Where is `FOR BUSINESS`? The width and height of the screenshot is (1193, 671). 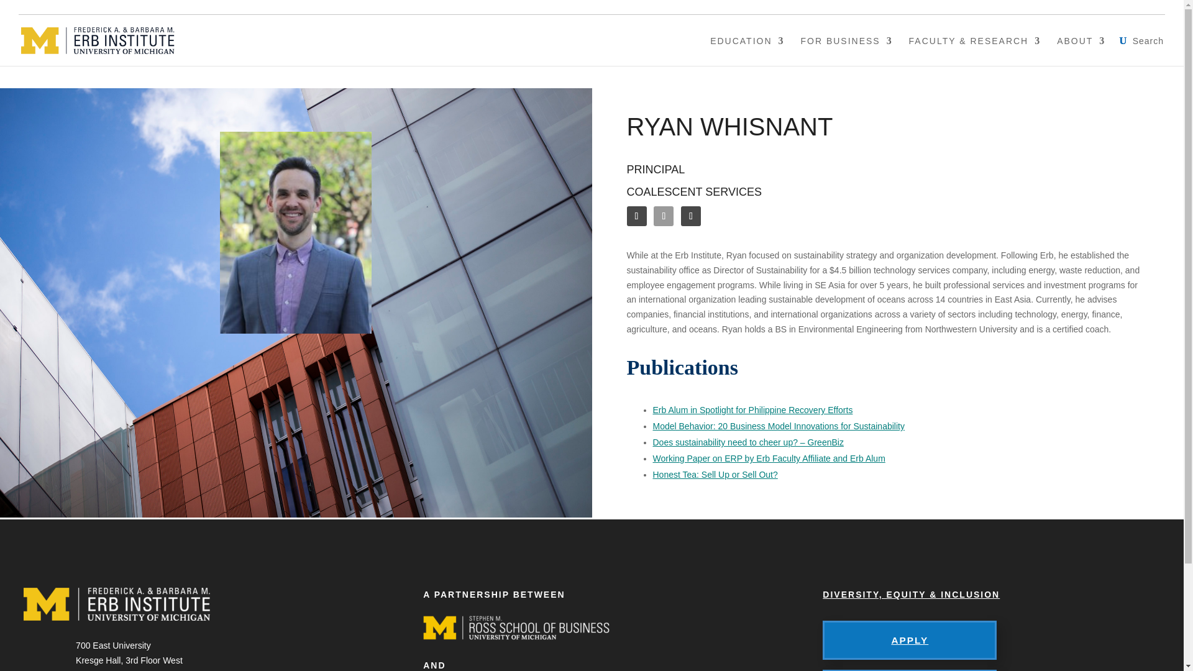 FOR BUSINESS is located at coordinates (846, 50).